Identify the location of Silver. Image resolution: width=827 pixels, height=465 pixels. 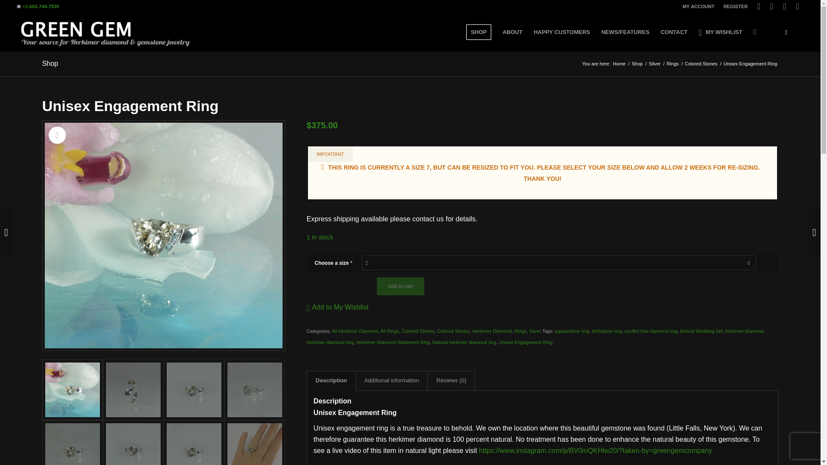
(655, 64).